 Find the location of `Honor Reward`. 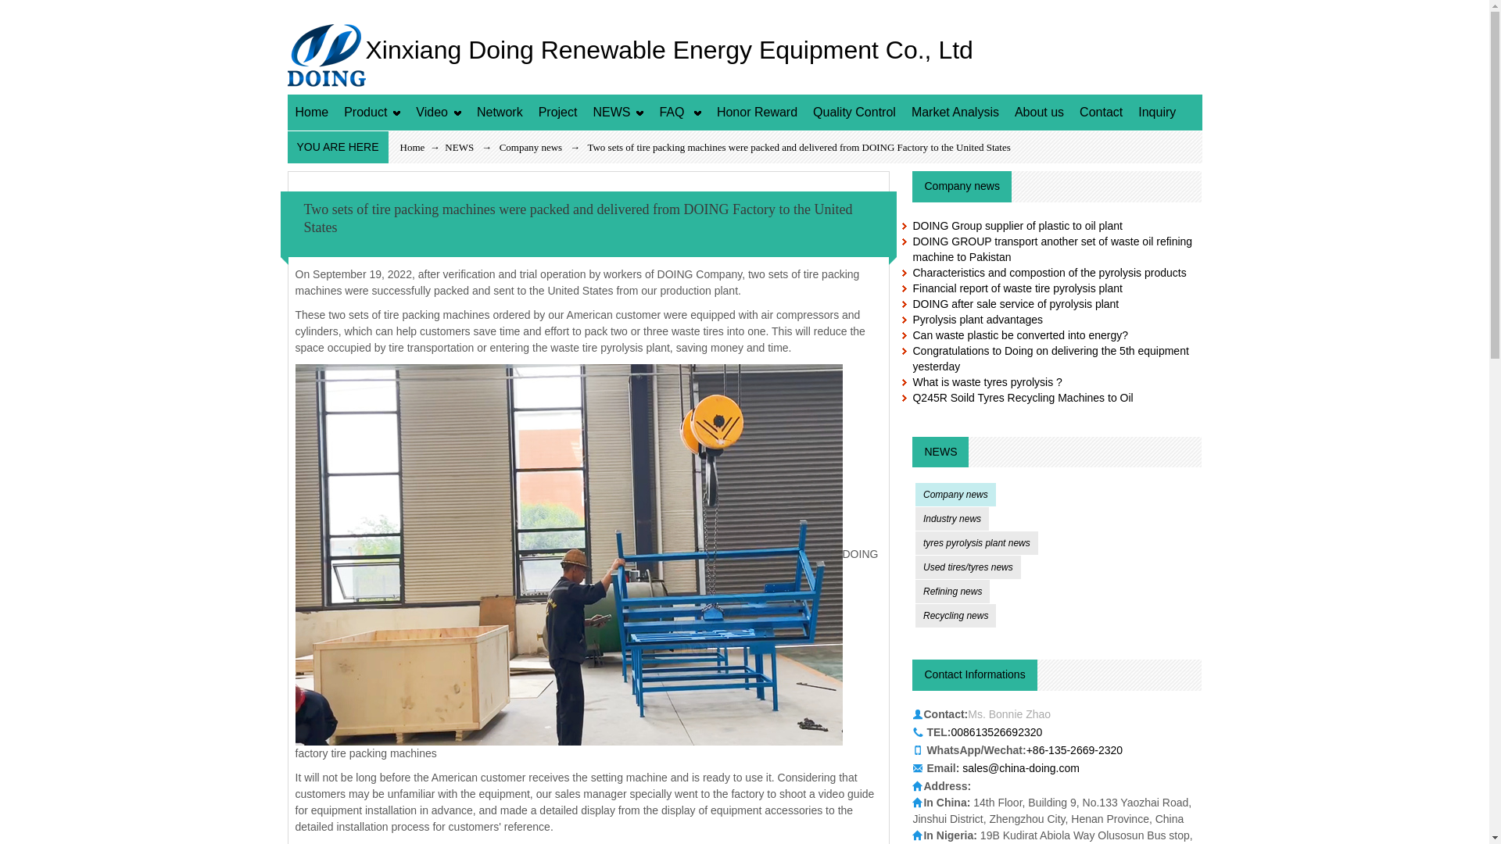

Honor Reward is located at coordinates (757, 113).